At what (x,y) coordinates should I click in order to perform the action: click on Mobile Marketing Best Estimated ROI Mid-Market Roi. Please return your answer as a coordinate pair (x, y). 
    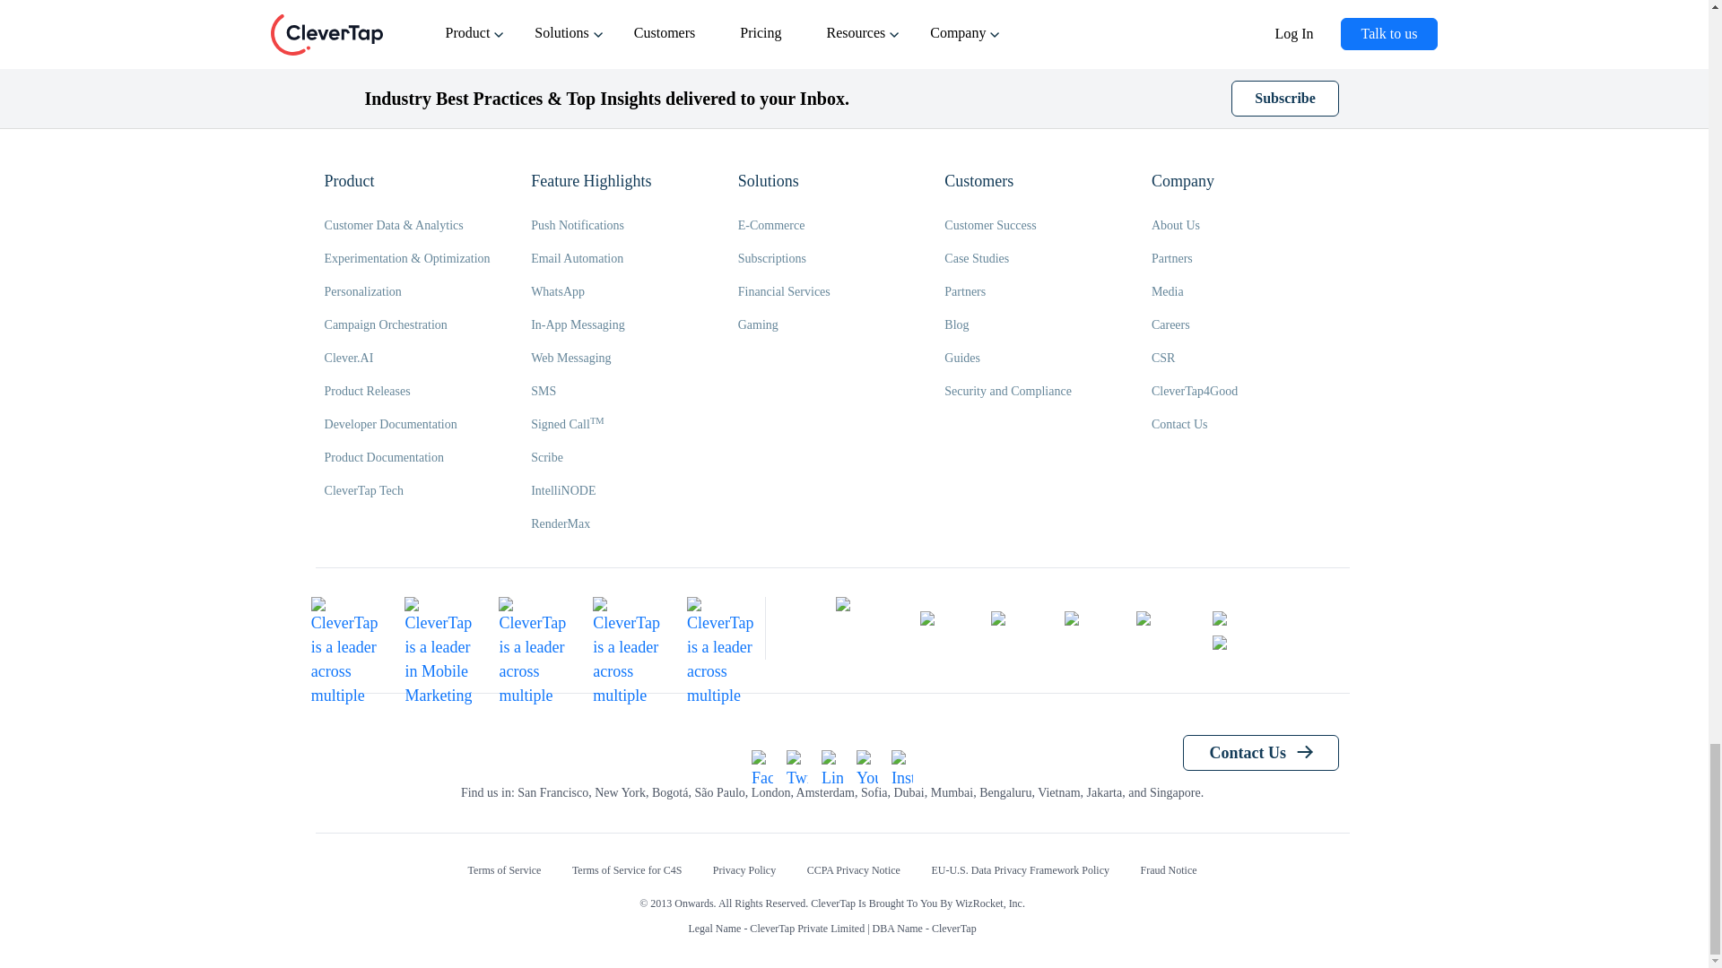
    Looking at the image, I should click on (720, 630).